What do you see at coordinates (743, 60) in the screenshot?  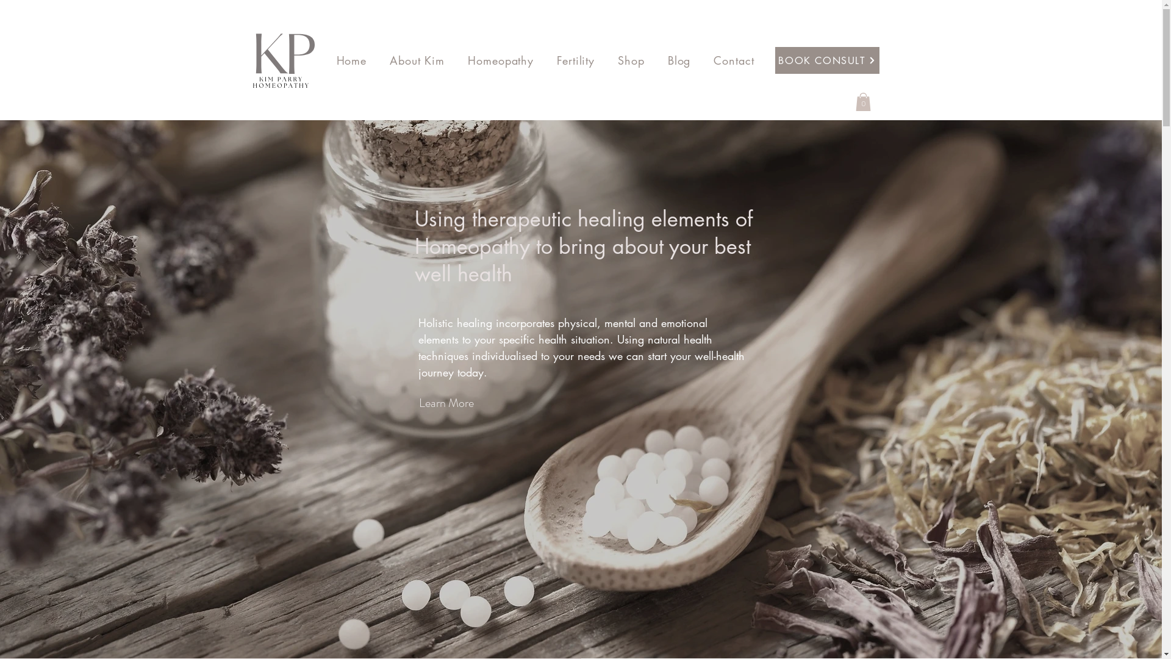 I see `Contact` at bounding box center [743, 60].